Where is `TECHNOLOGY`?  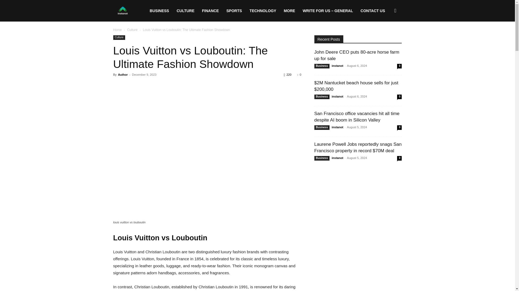
TECHNOLOGY is located at coordinates (263, 11).